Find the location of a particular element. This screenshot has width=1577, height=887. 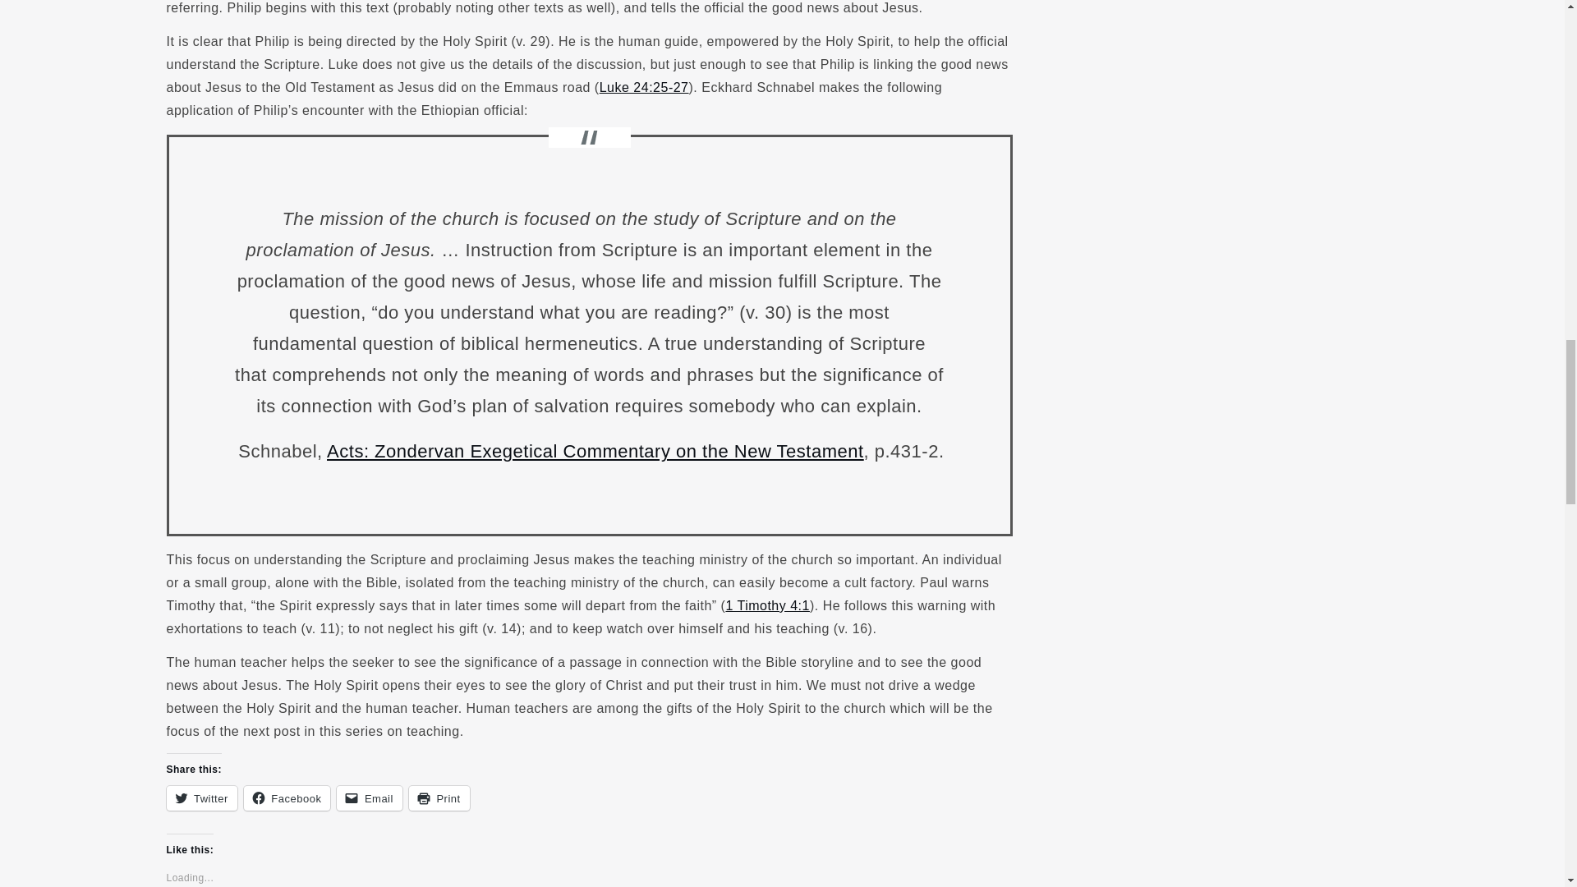

Twitter is located at coordinates (200, 798).